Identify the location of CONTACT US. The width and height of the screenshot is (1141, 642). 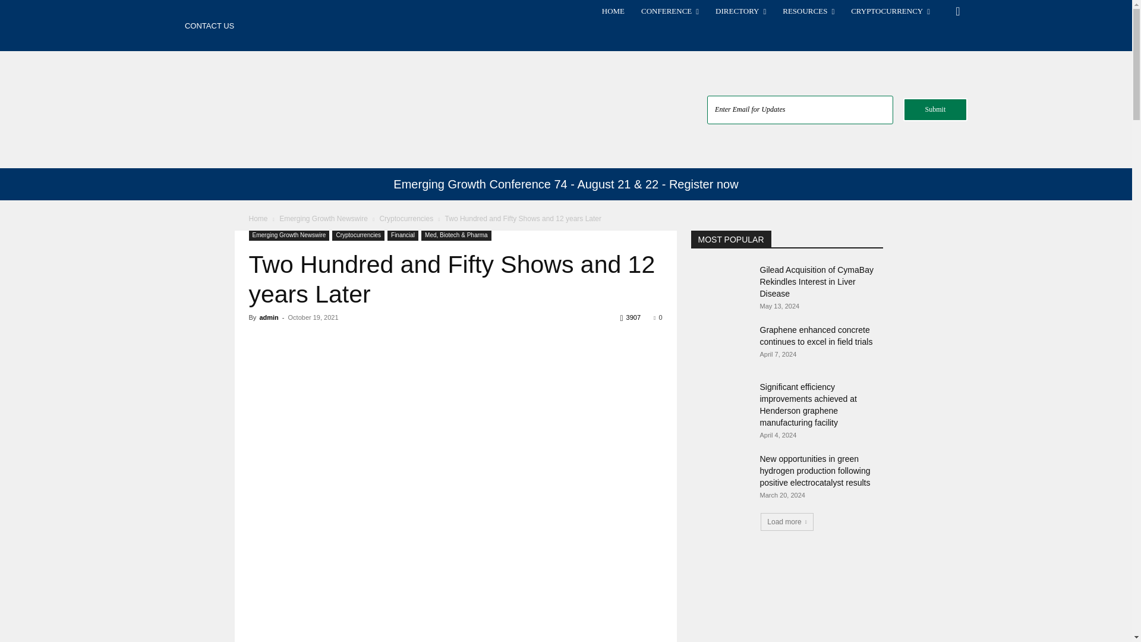
(209, 26).